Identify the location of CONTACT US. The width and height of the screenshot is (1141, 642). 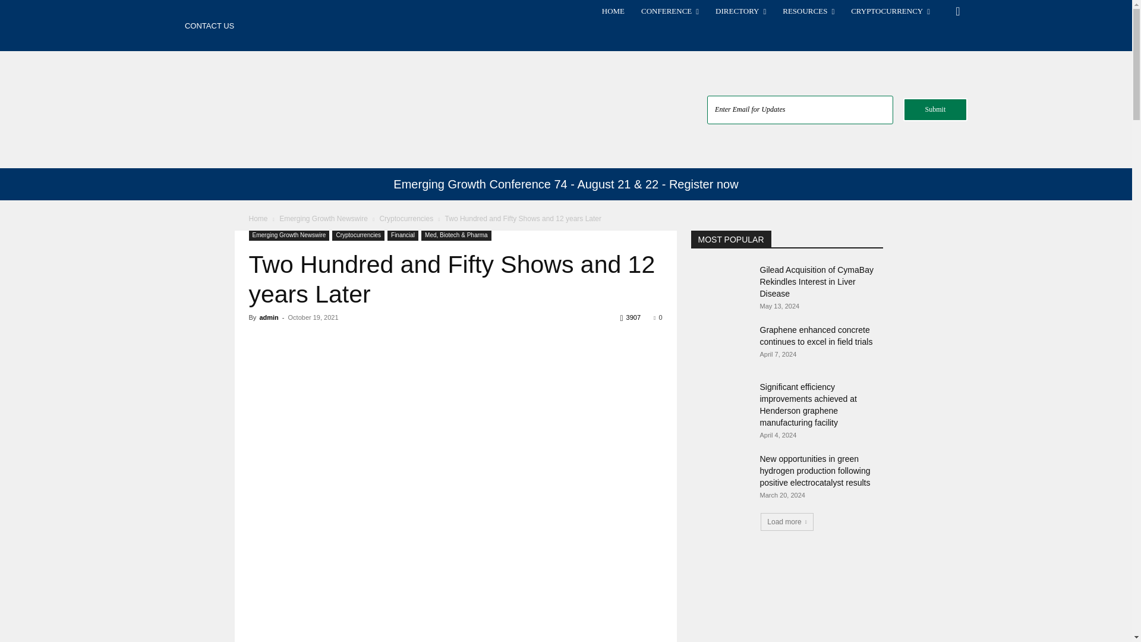
(209, 26).